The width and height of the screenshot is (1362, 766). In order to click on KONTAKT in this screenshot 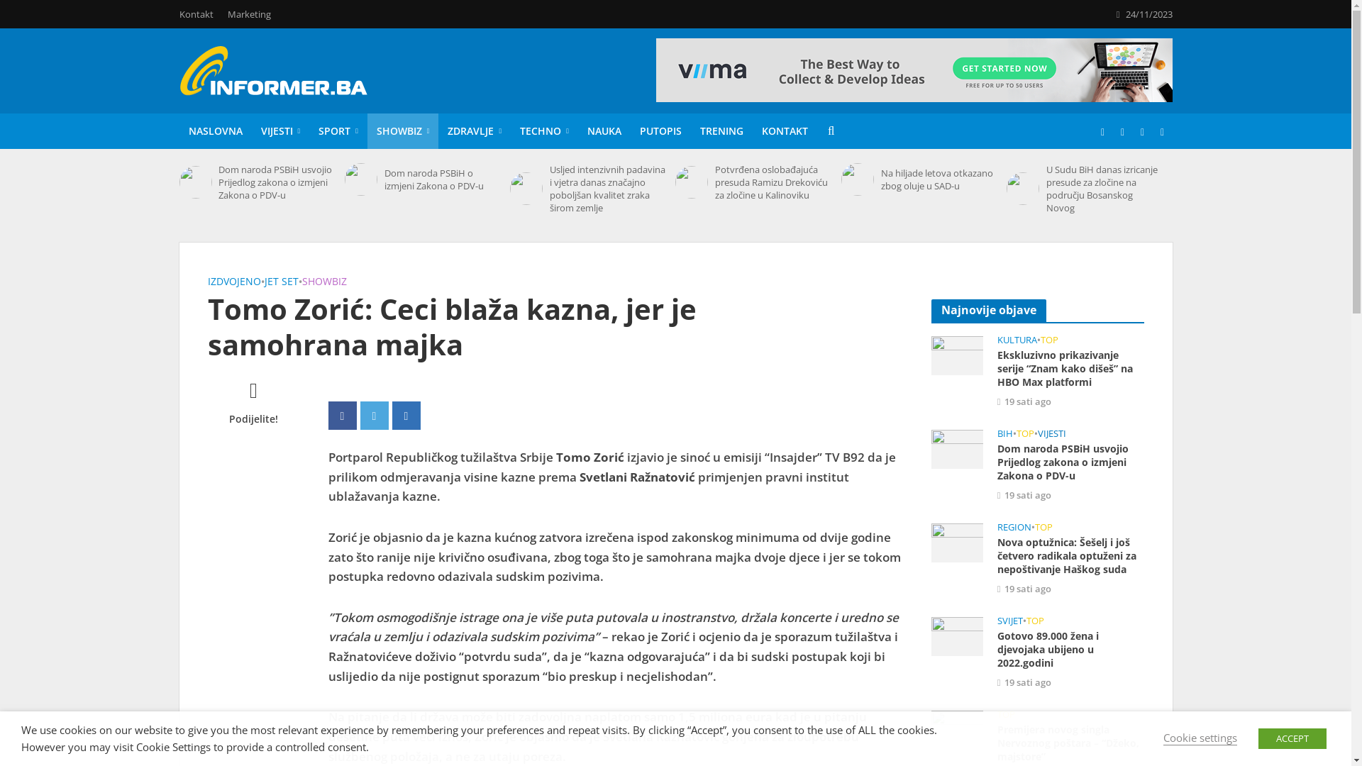, I will do `click(785, 131)`.